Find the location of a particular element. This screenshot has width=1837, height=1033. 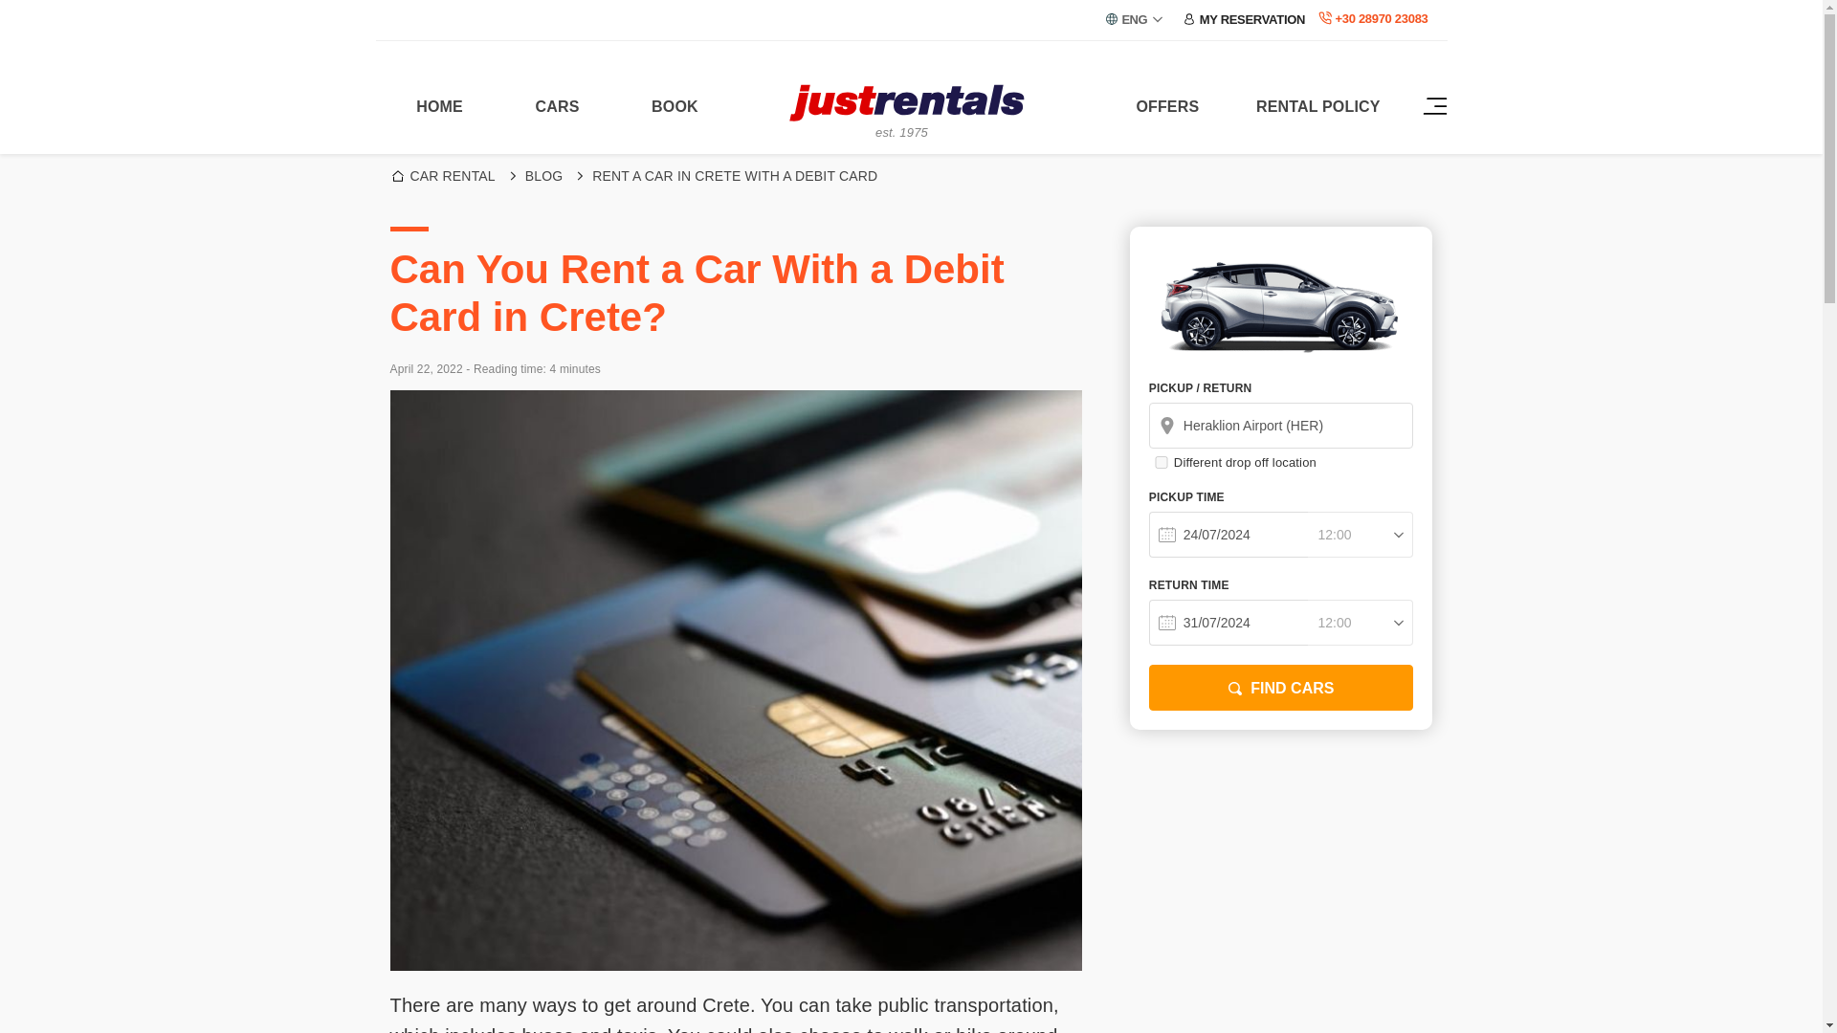

BOOK is located at coordinates (675, 107).